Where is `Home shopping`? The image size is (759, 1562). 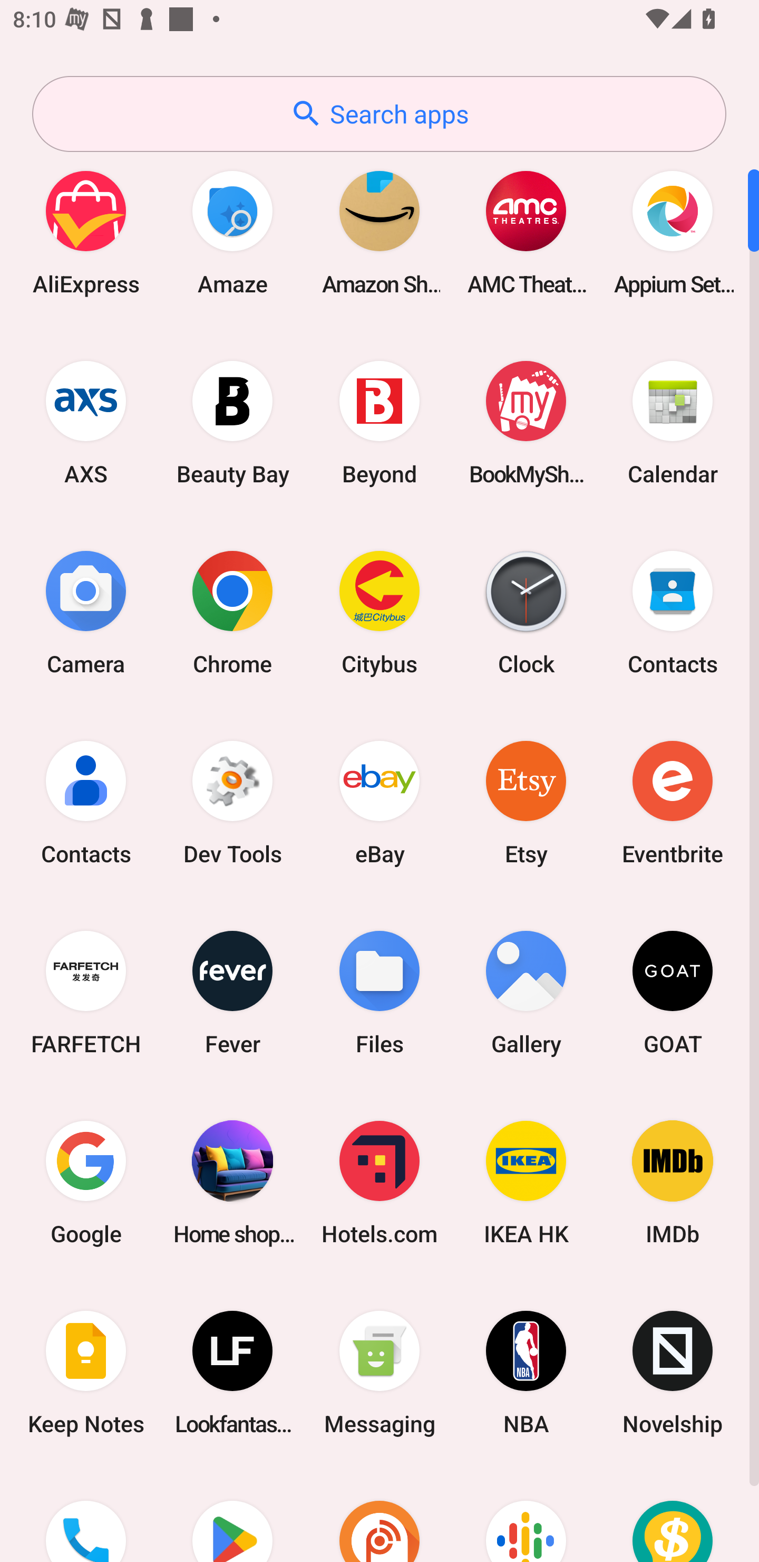
Home shopping is located at coordinates (232, 1182).